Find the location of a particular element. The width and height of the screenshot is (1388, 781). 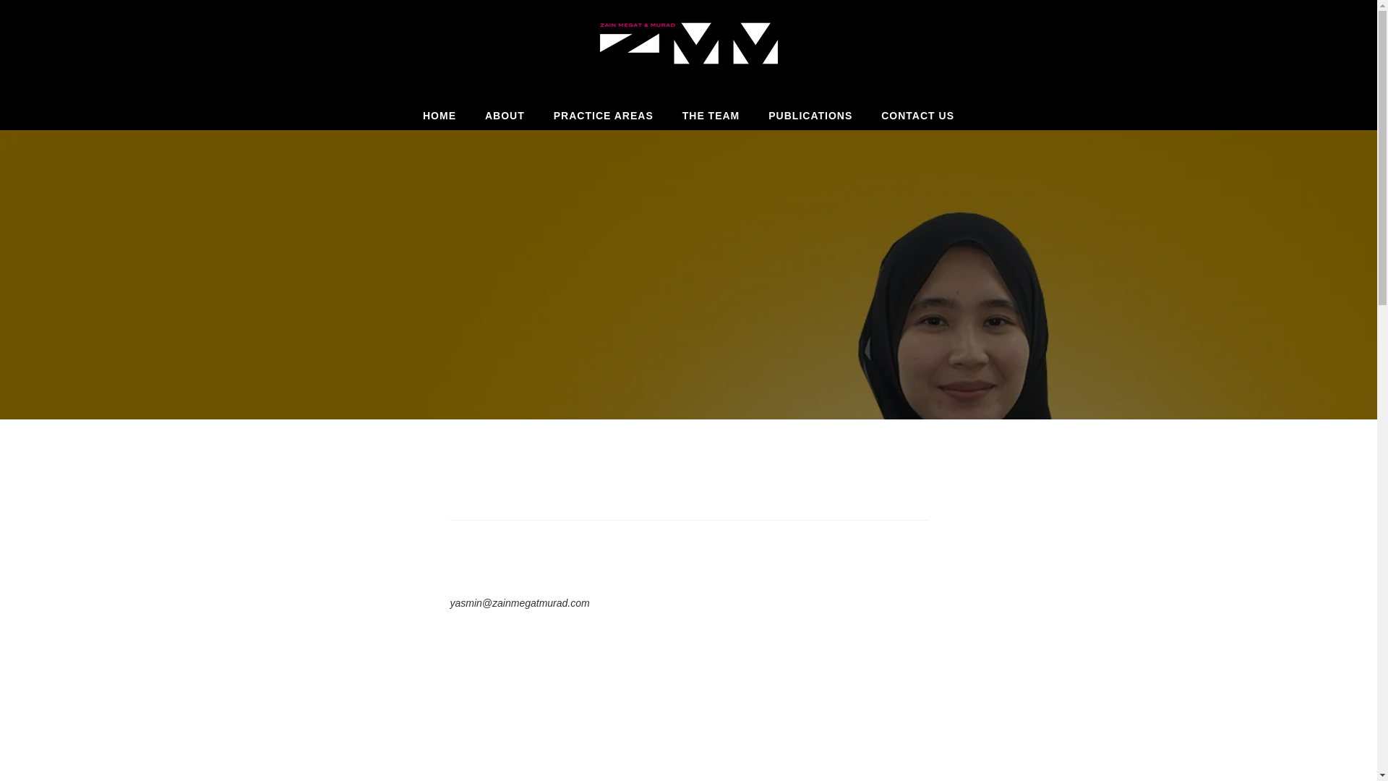

Page 1 is located at coordinates (688, 586).